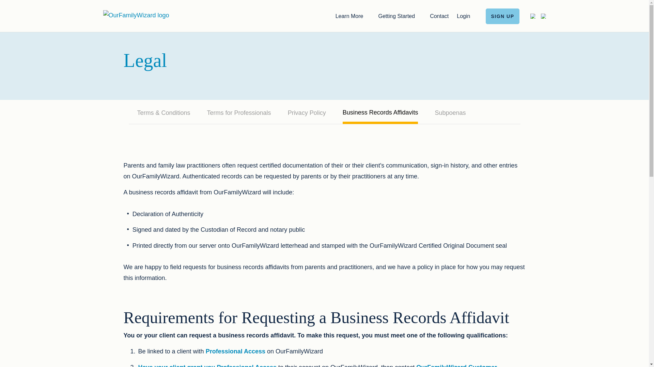 This screenshot has height=367, width=654. I want to click on SIGN UP, so click(502, 16).